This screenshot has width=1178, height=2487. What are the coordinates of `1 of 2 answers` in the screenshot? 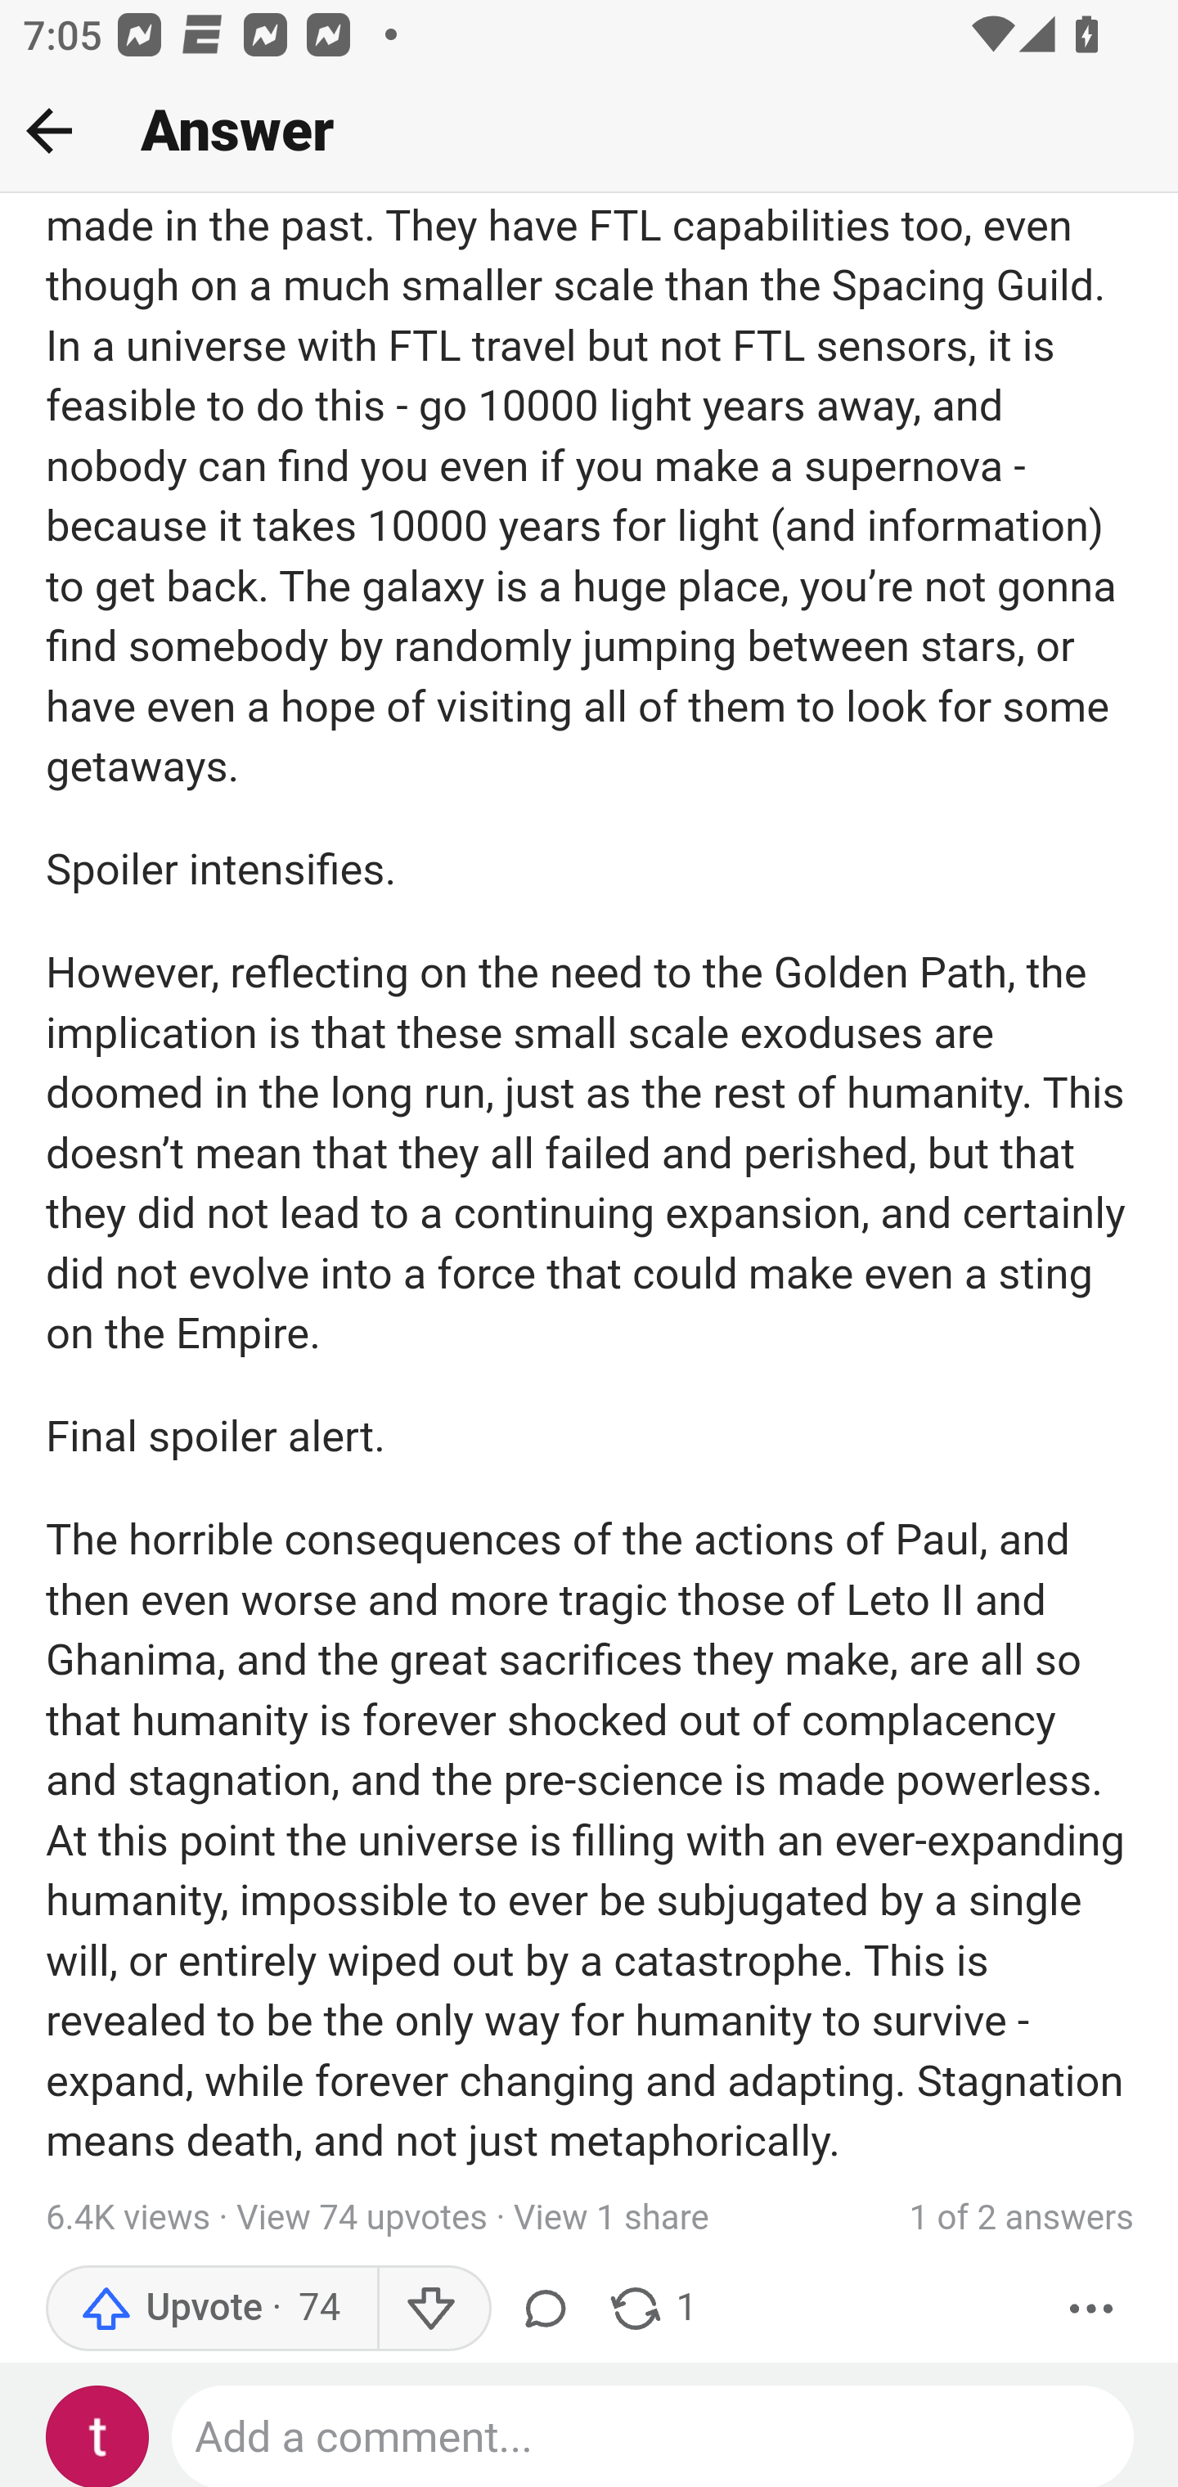 It's located at (1021, 2219).